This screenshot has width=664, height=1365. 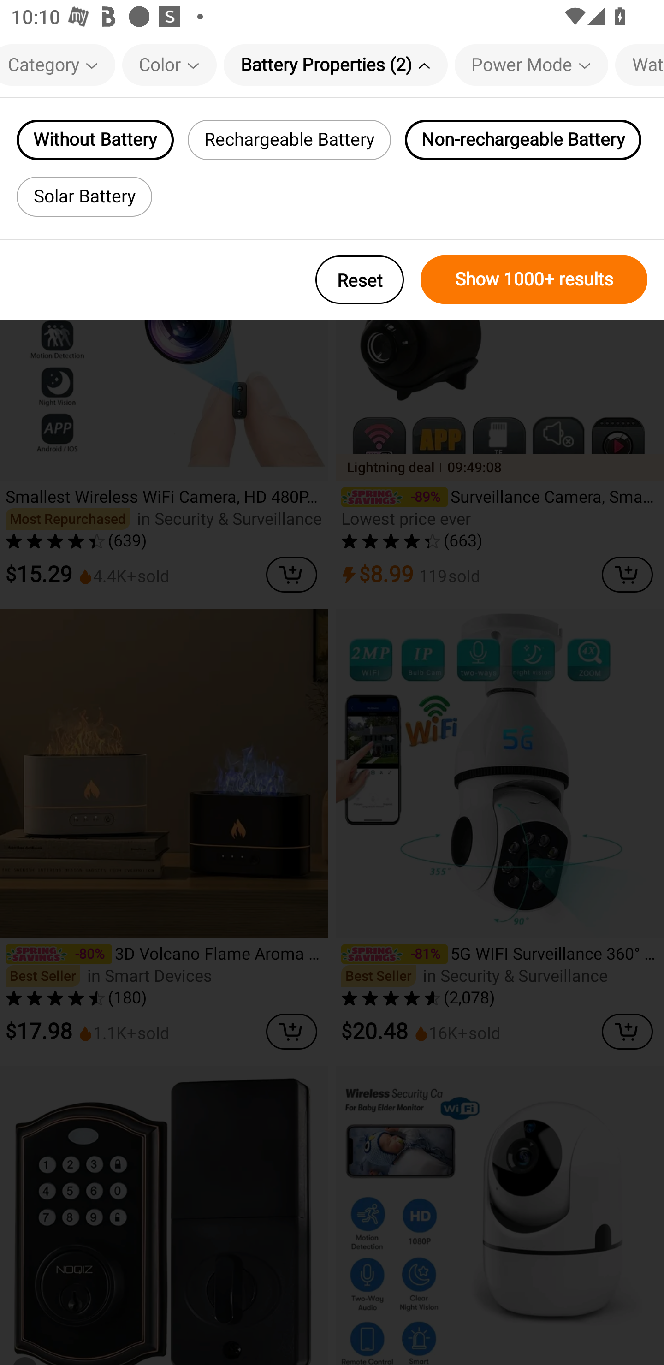 I want to click on Non-rechargeable Battery, so click(x=523, y=140).